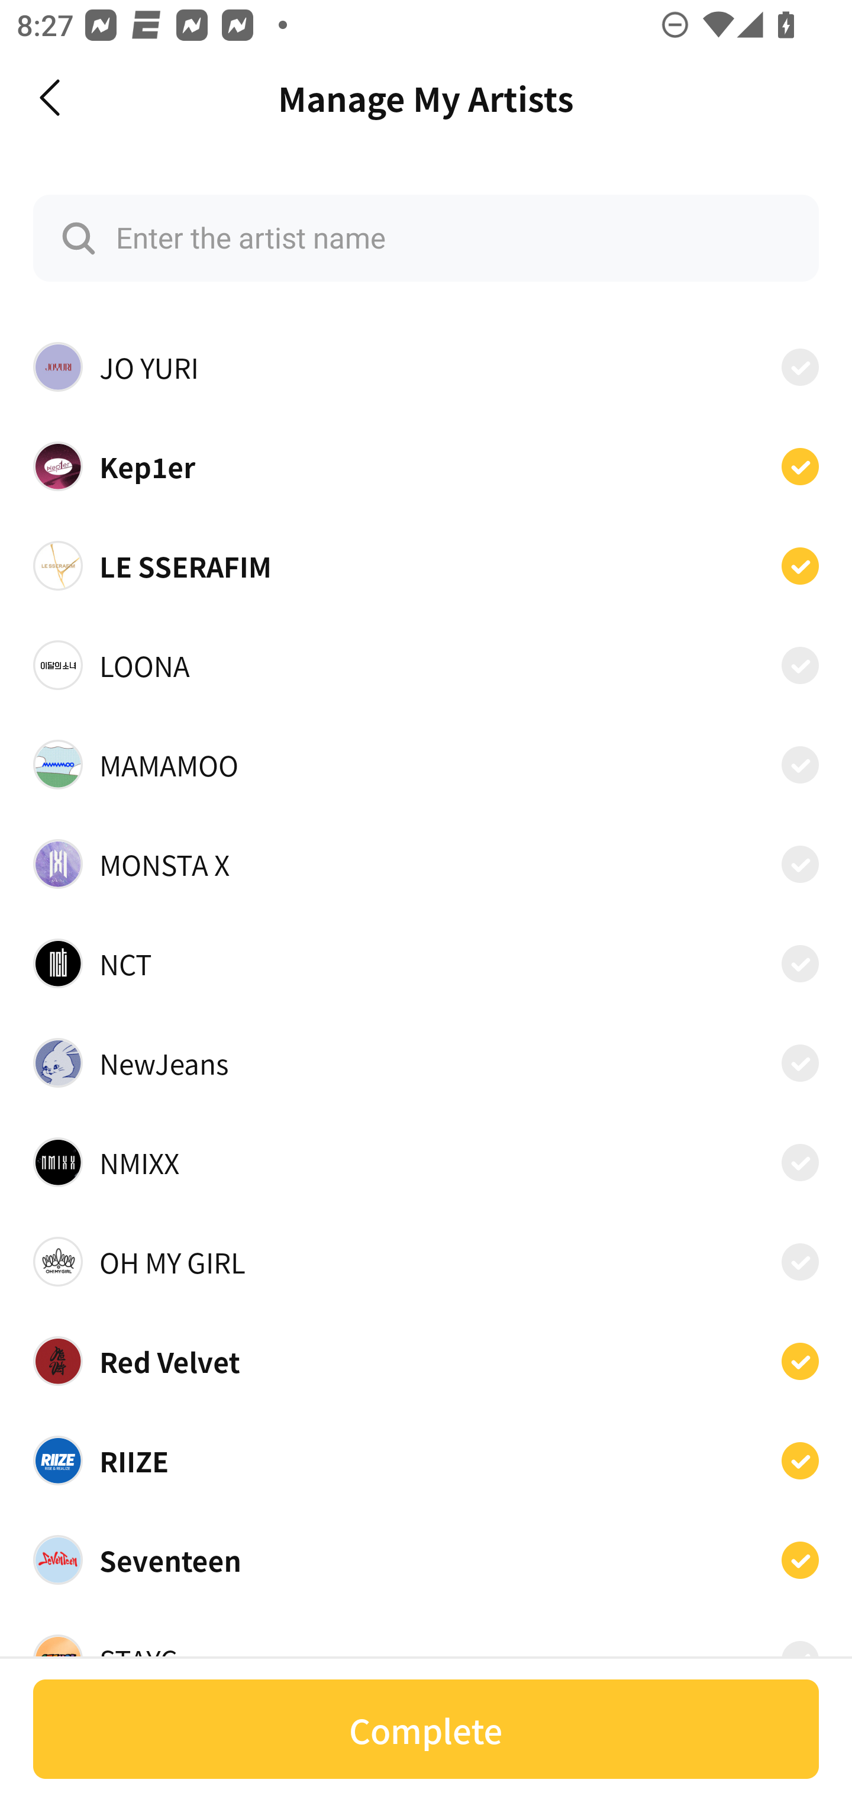 The image size is (852, 1799). I want to click on Kep1er, so click(426, 465).